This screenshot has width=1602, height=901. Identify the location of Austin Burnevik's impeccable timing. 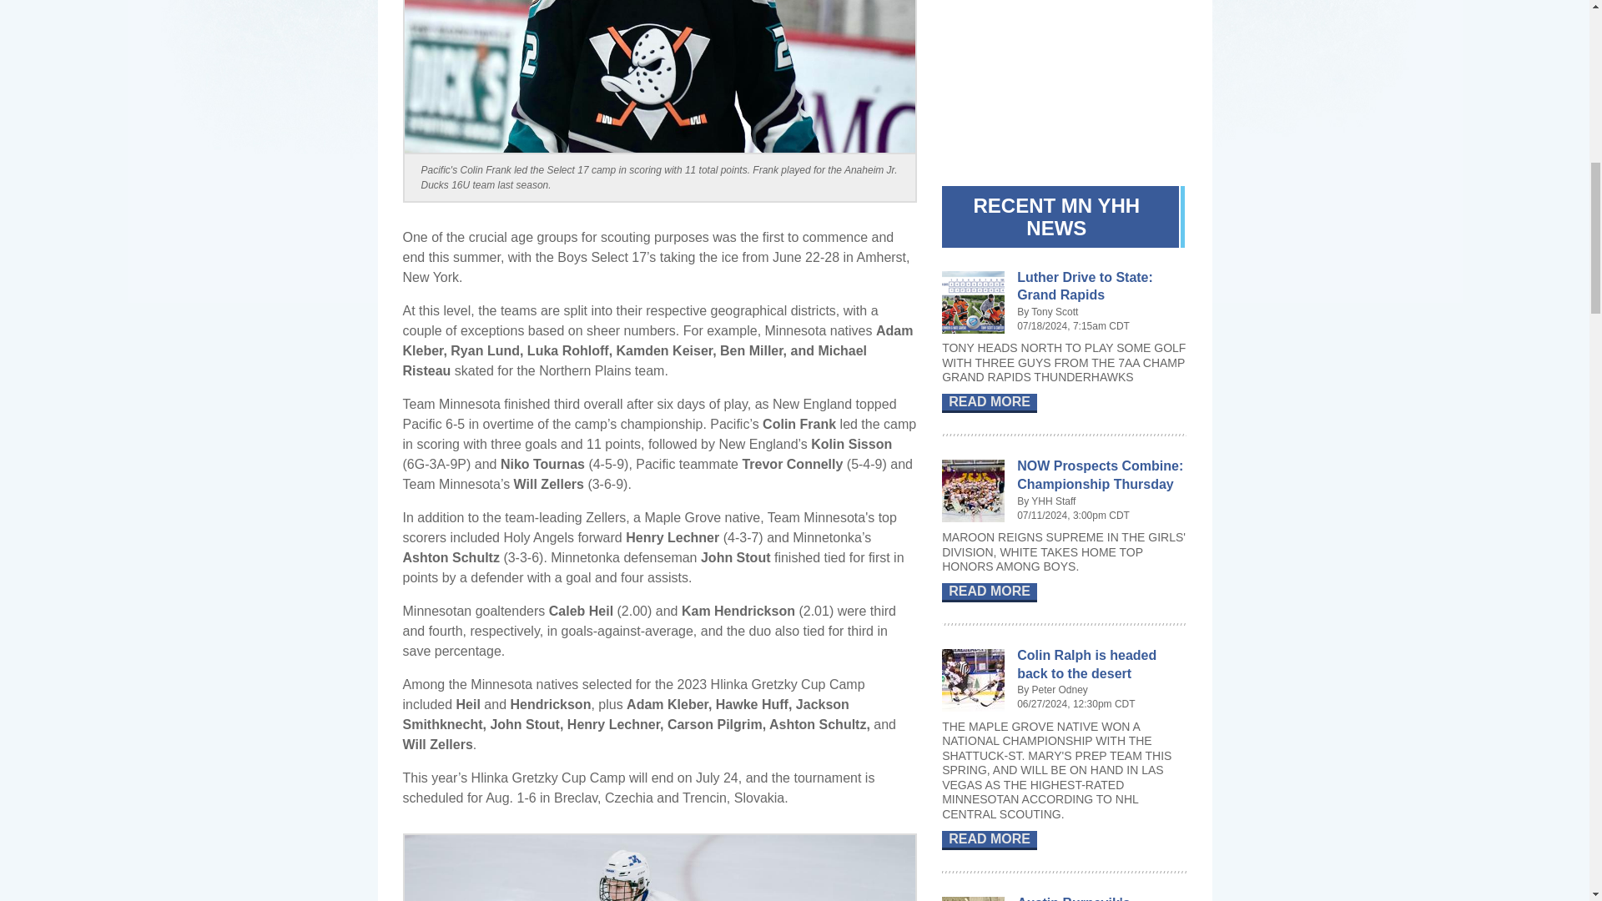
(1076, 898).